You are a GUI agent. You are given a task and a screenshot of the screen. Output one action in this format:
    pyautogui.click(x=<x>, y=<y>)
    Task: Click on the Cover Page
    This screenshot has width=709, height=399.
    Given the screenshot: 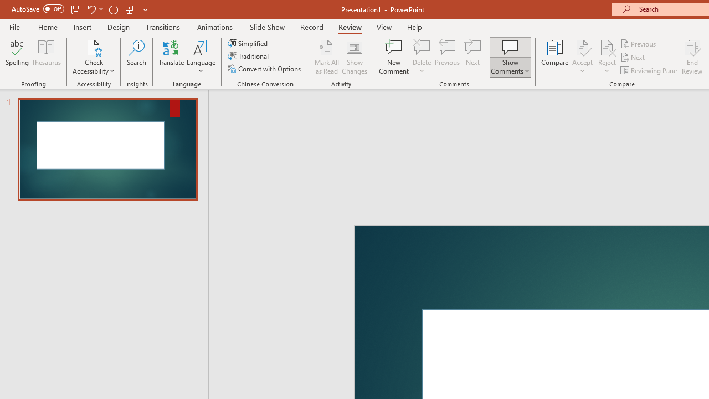 What is the action you would take?
    pyautogui.click(x=33, y=90)
    